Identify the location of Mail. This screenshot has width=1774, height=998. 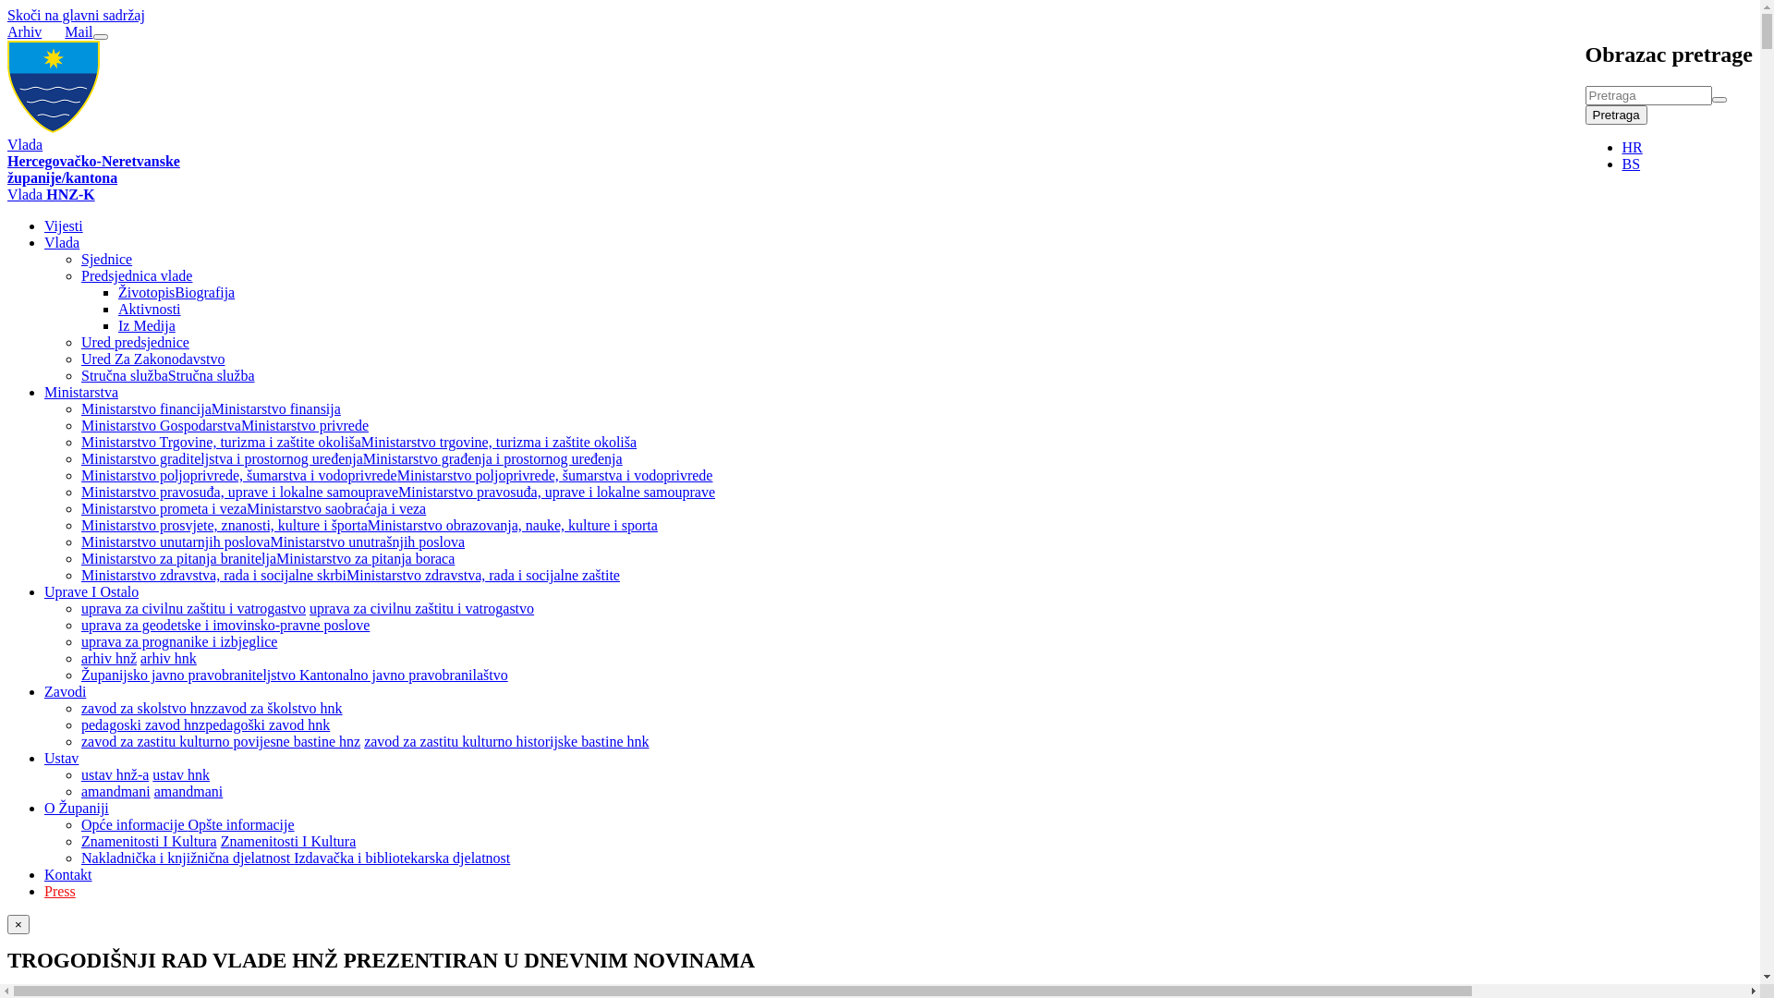
(79, 31).